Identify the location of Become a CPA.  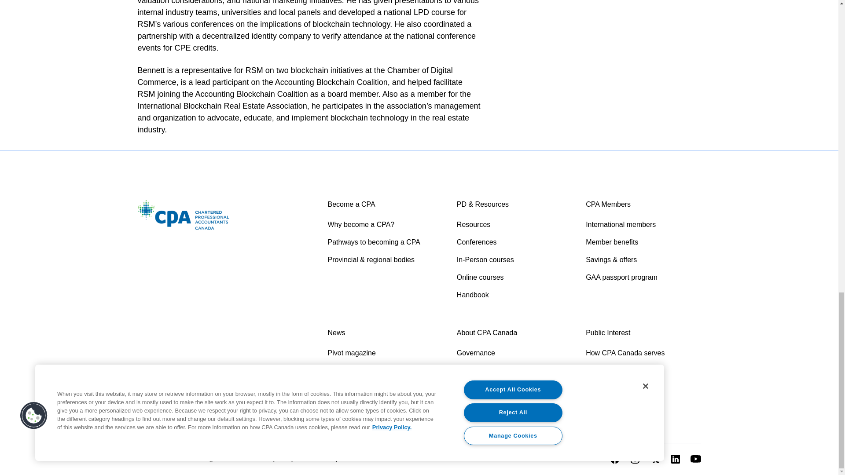
(351, 204).